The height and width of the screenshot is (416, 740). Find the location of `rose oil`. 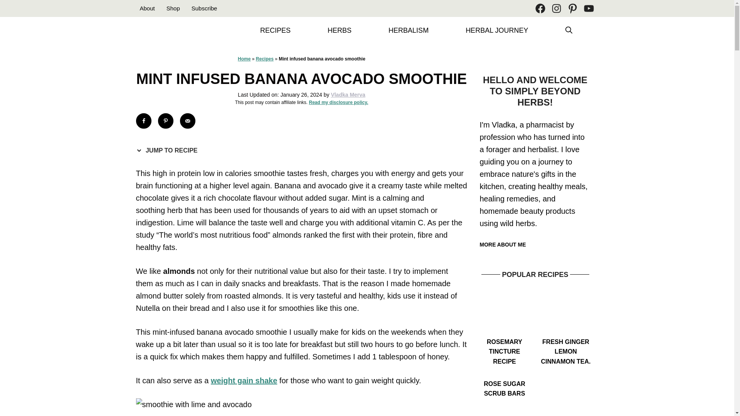

rose oil is located at coordinates (566, 391).